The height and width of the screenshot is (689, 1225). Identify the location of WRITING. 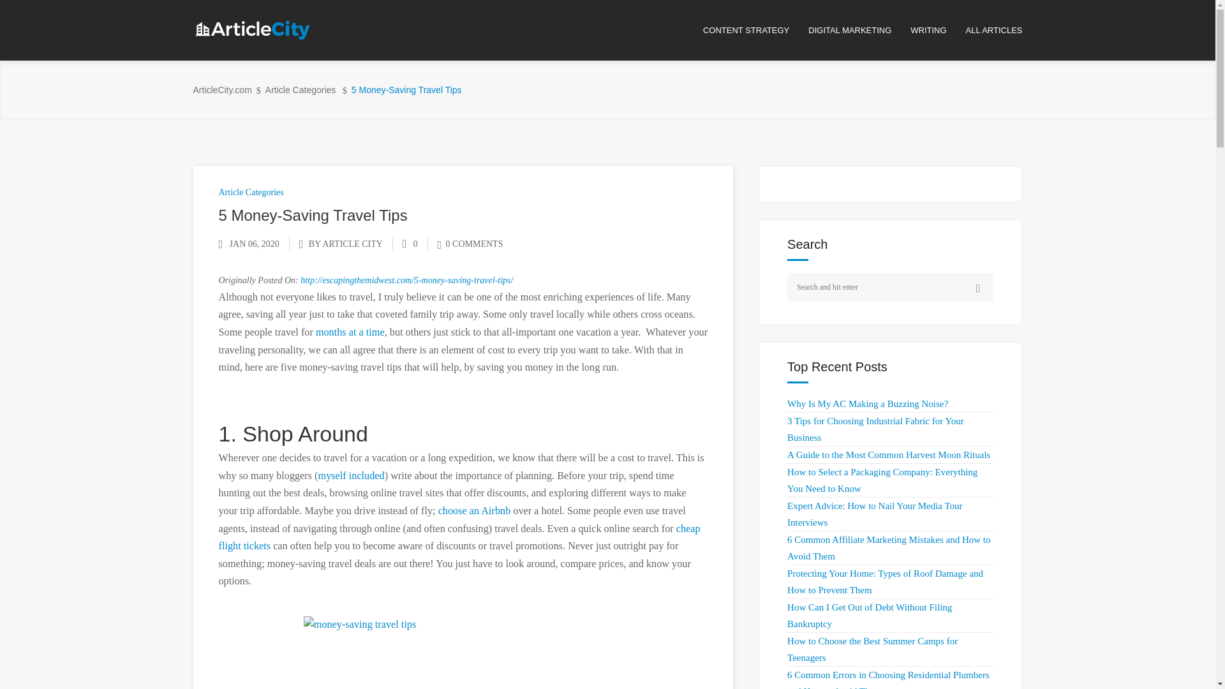
(937, 31).